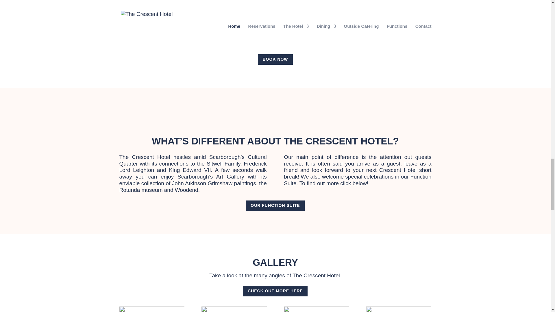  I want to click on more food-02, so click(275, 19).